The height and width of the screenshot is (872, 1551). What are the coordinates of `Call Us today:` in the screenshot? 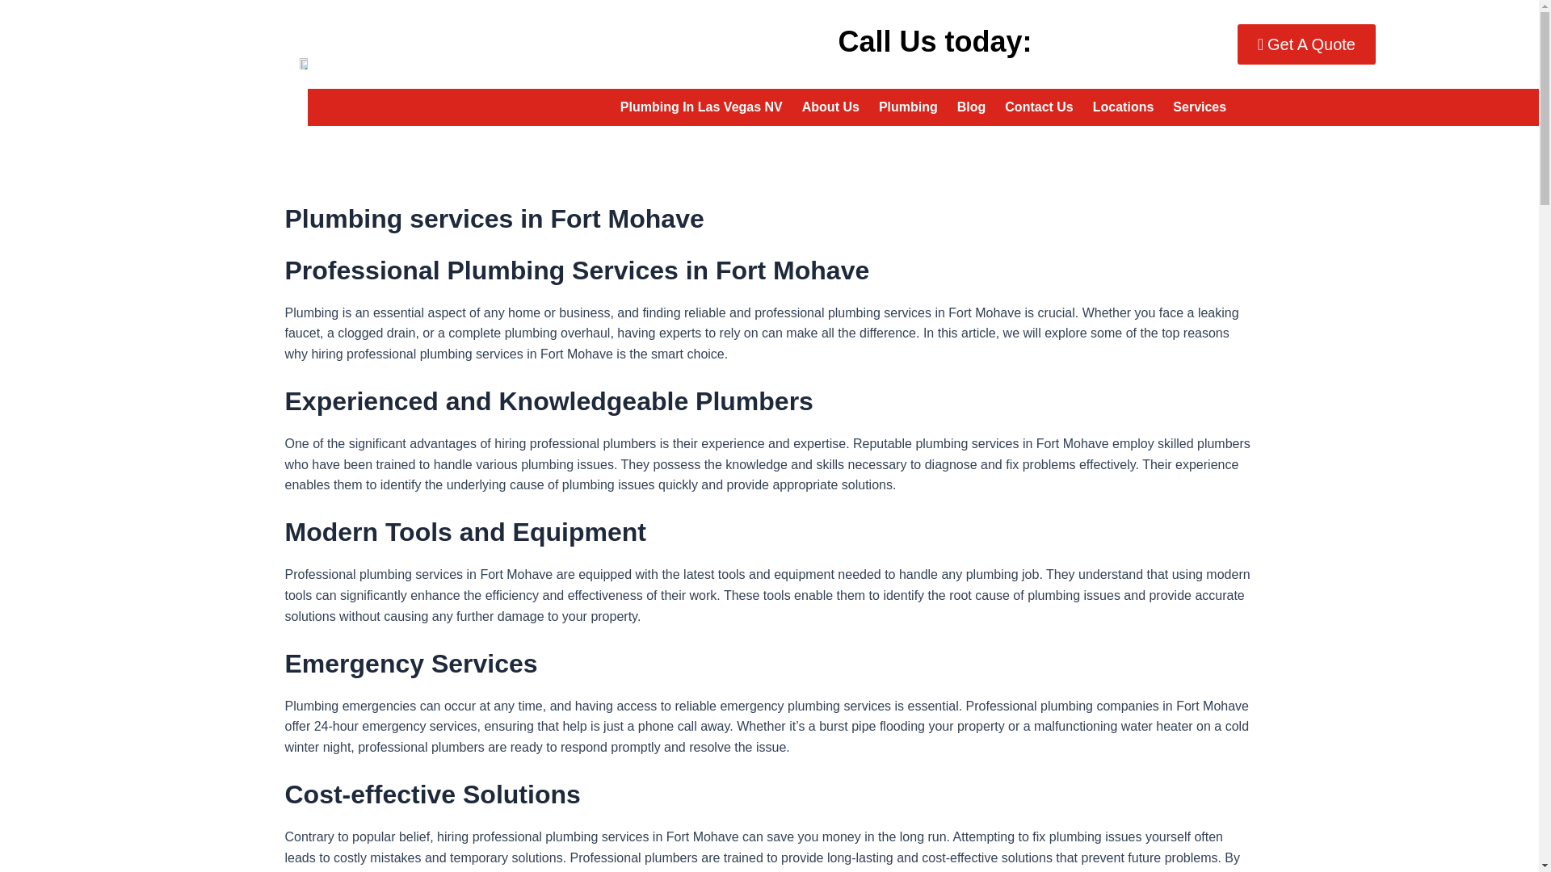 It's located at (1029, 42).